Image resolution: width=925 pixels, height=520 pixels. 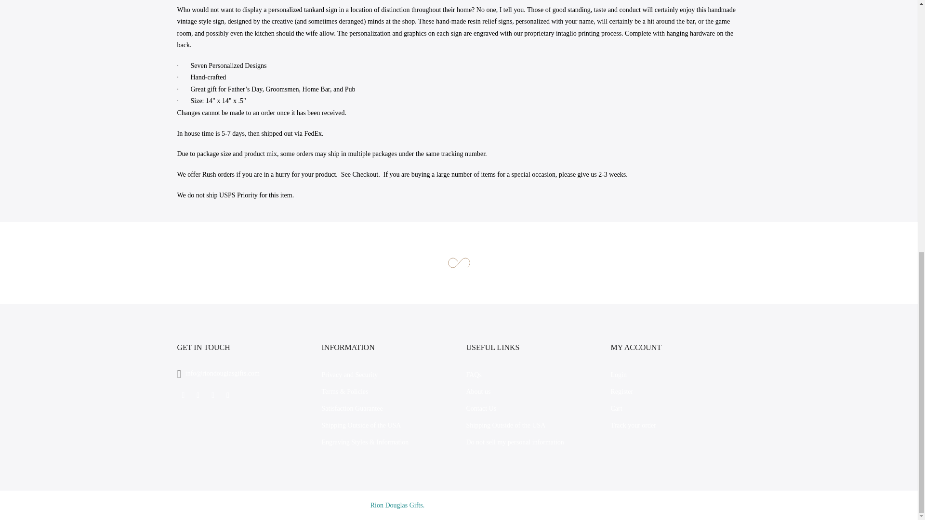 What do you see at coordinates (506, 425) in the screenshot?
I see `Shipping Outside of the USA` at bounding box center [506, 425].